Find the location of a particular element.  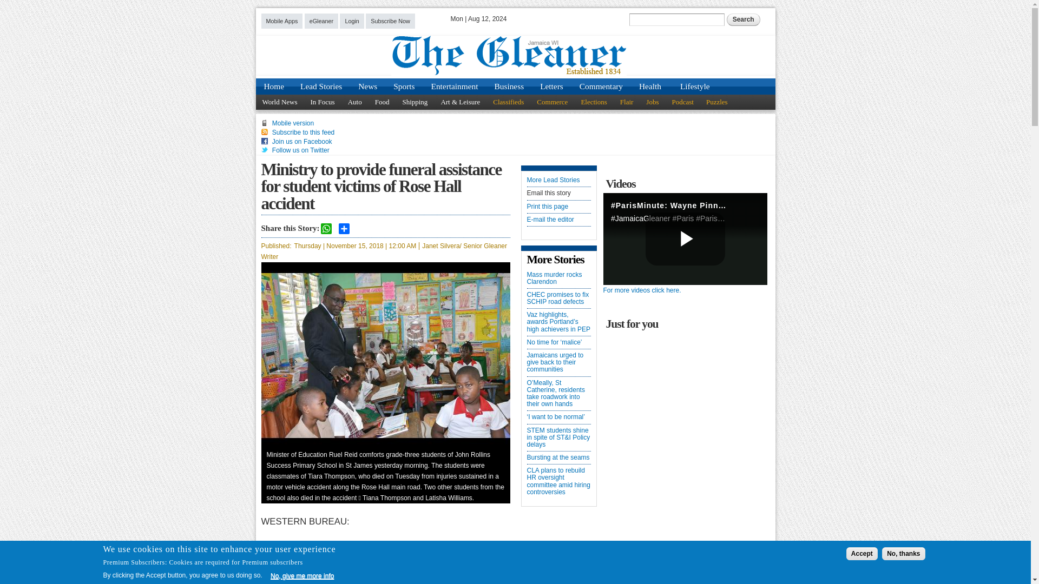

Elections is located at coordinates (593, 102).